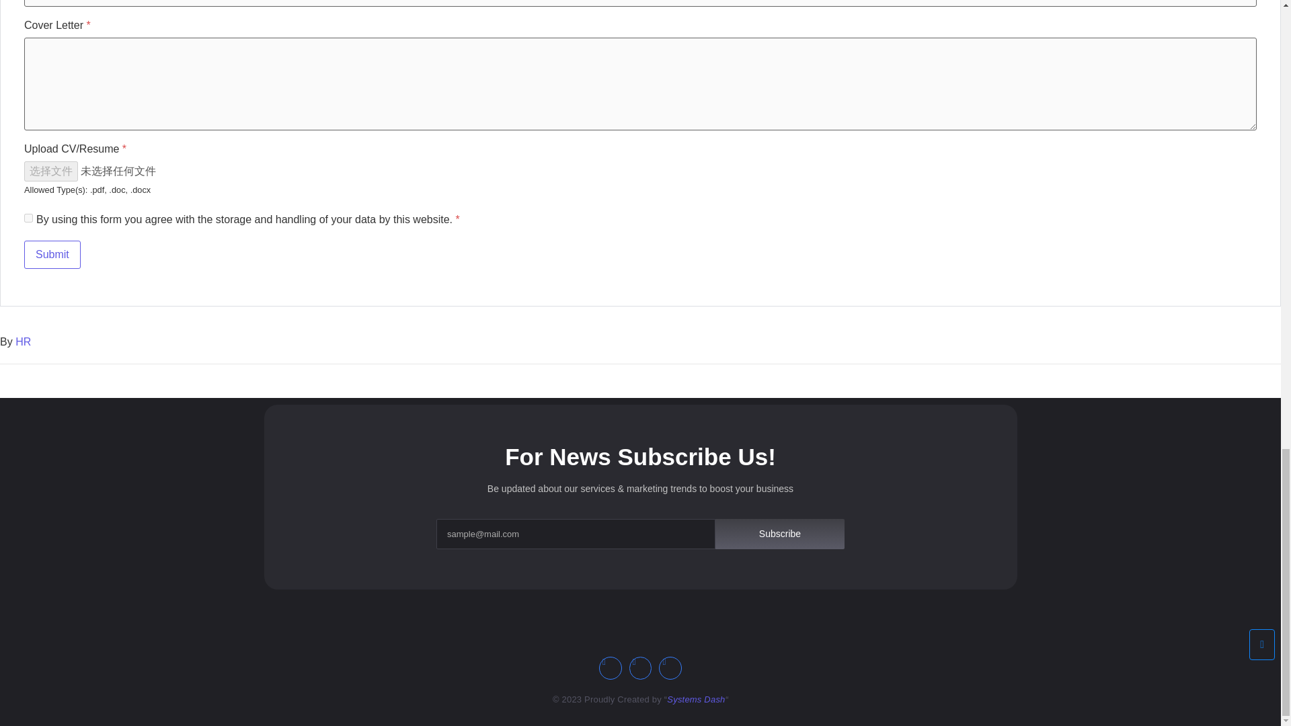 The height and width of the screenshot is (726, 1291). I want to click on yes, so click(28, 218).